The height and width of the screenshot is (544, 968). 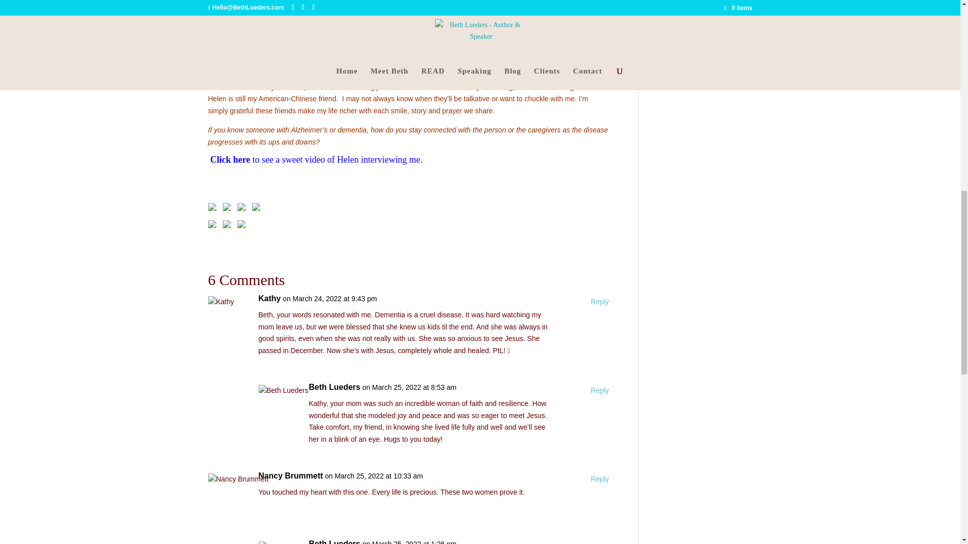 What do you see at coordinates (599, 302) in the screenshot?
I see `Reply` at bounding box center [599, 302].